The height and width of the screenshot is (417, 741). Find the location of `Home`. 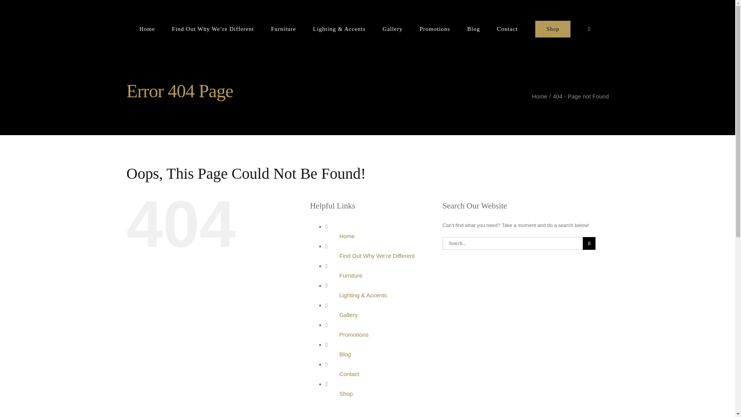

Home is located at coordinates (347, 236).